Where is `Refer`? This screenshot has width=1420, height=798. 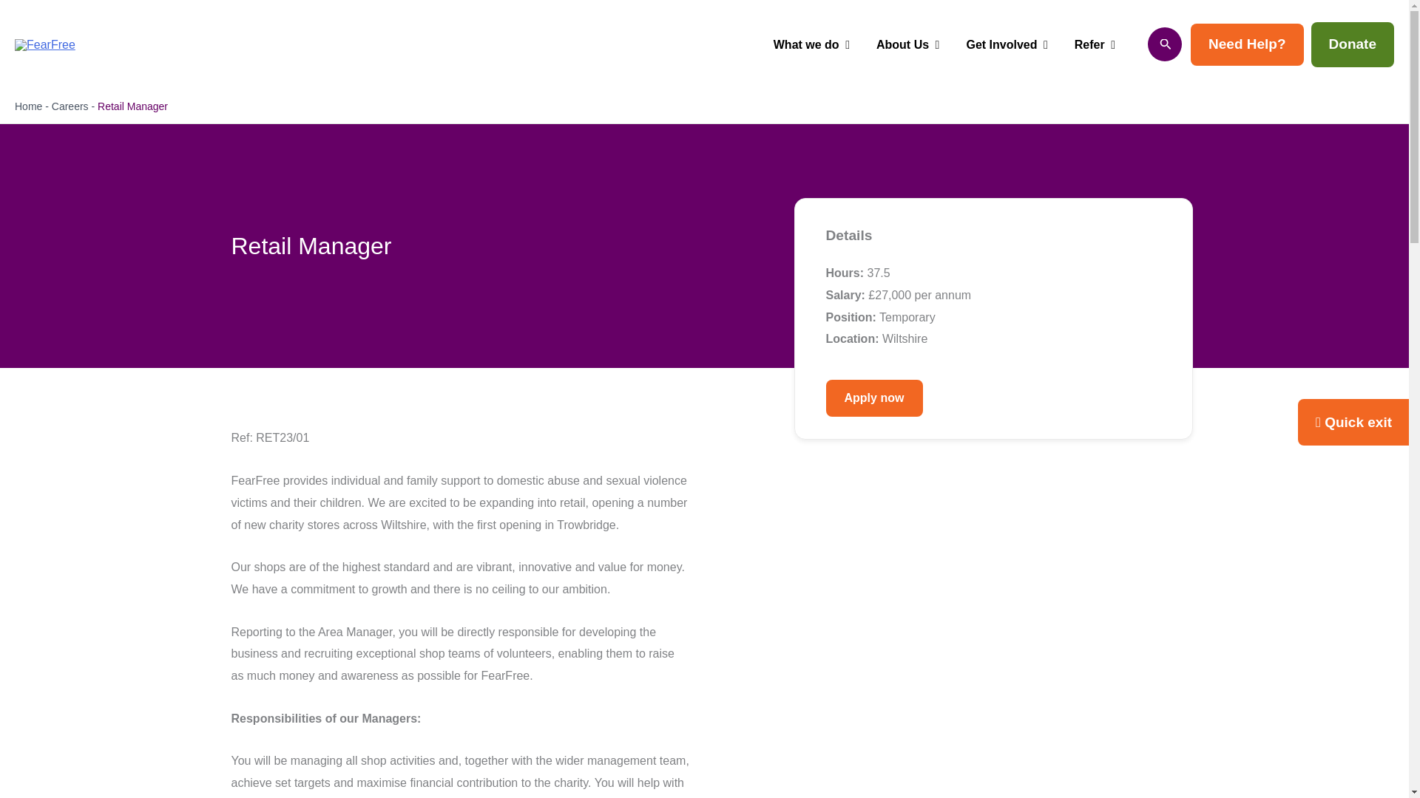
Refer is located at coordinates (1095, 44).